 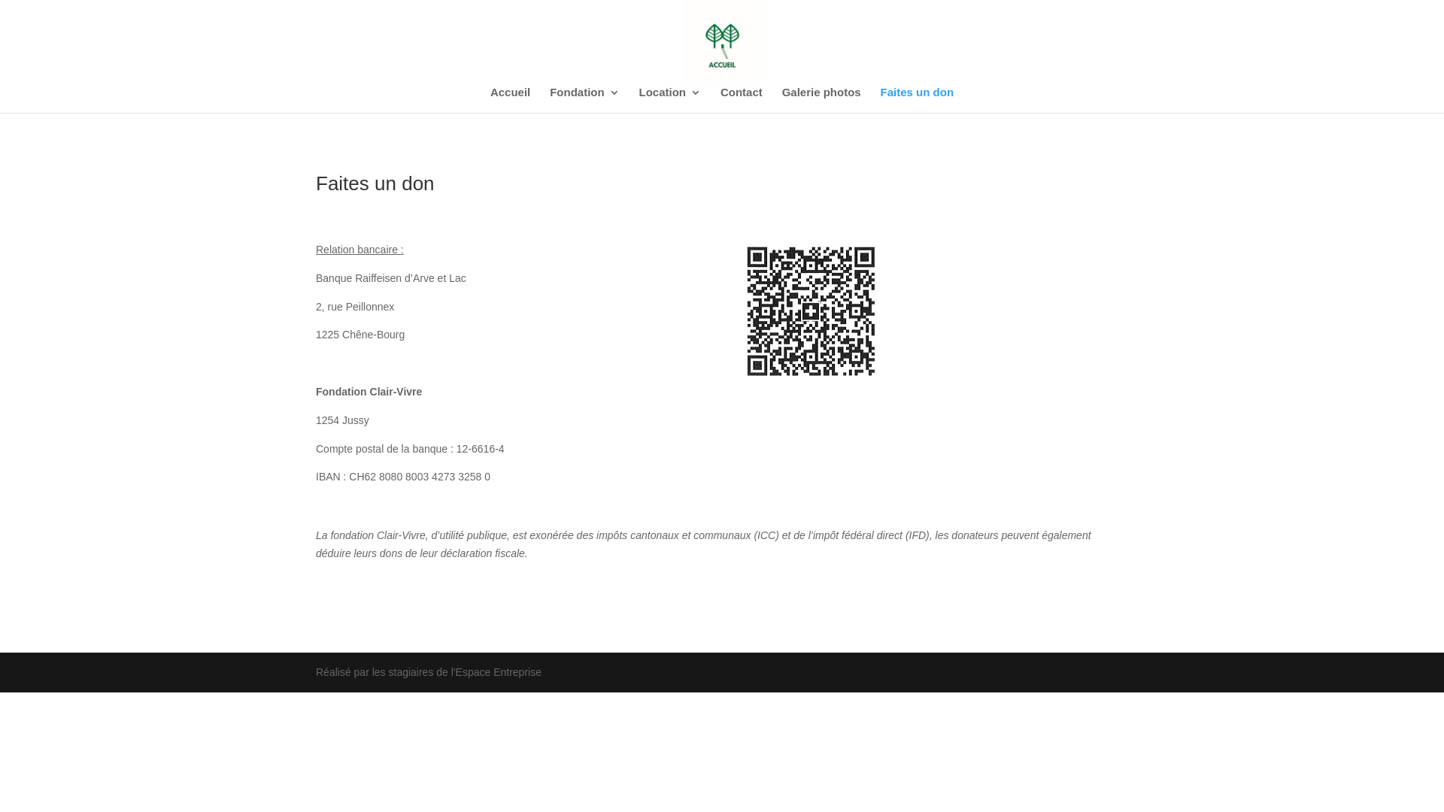 What do you see at coordinates (811, 309) in the screenshot?
I see `QRcode_pmt` at bounding box center [811, 309].